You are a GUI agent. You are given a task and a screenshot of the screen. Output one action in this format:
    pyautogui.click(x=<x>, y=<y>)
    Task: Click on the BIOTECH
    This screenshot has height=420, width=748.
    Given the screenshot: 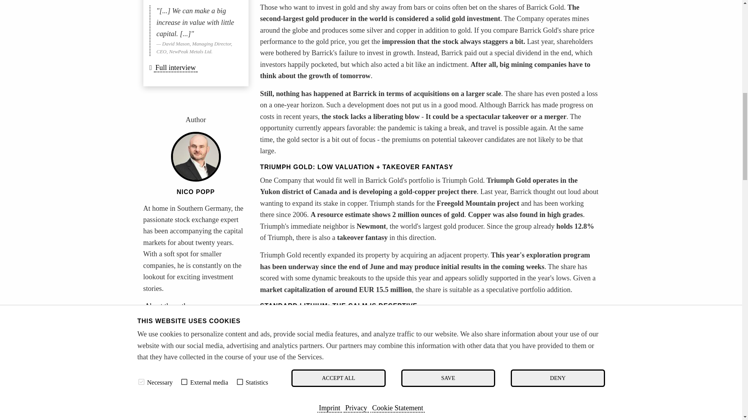 What is the action you would take?
    pyautogui.click(x=221, y=343)
    